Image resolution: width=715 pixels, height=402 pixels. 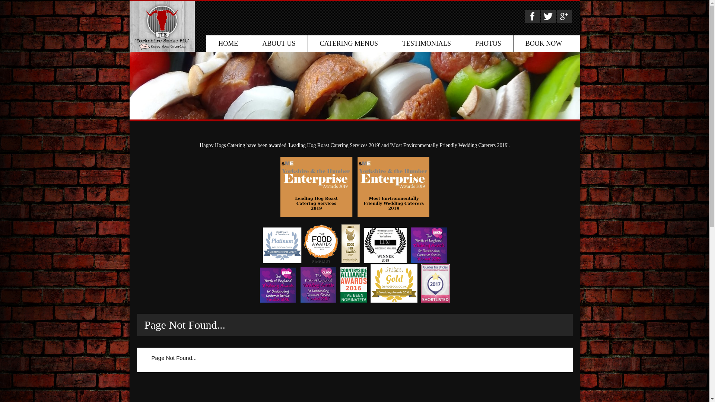 What do you see at coordinates (544, 44) in the screenshot?
I see `BOOK NOW` at bounding box center [544, 44].